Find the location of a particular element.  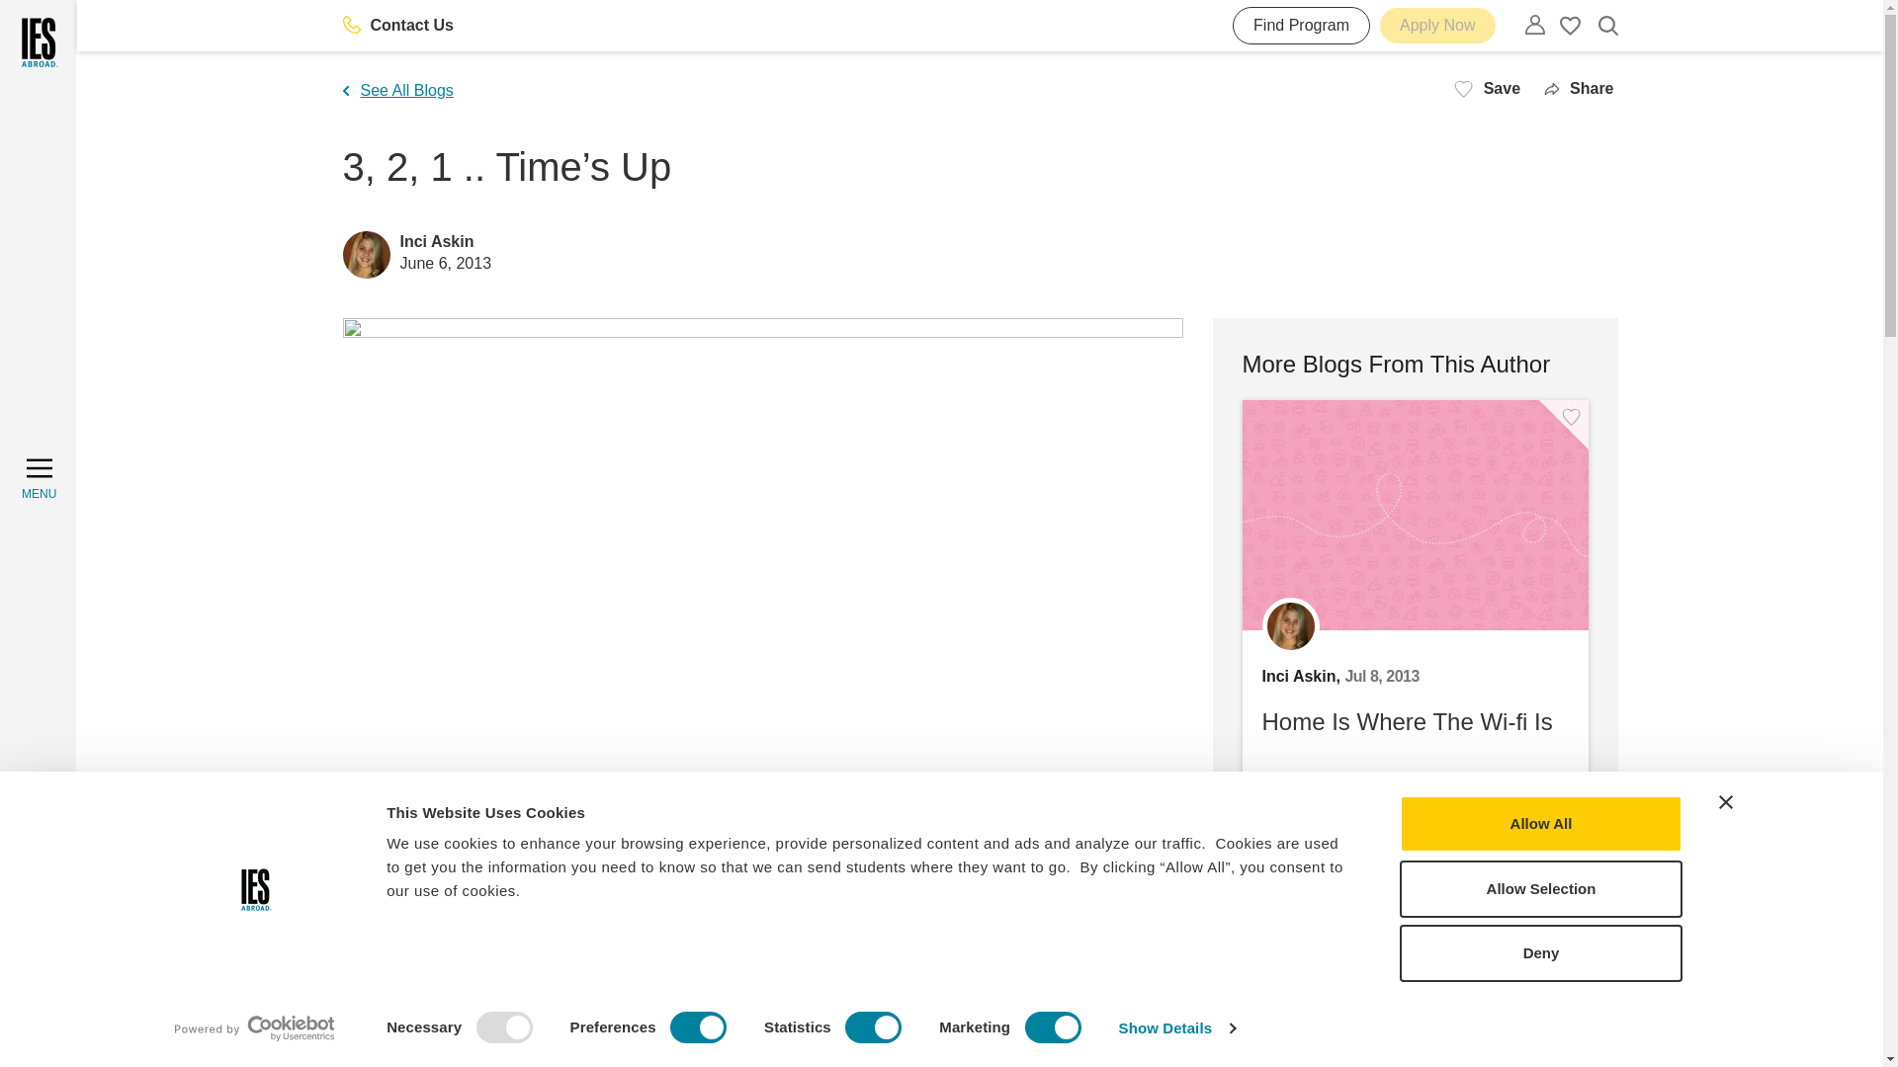

Show Details is located at coordinates (1176, 1028).